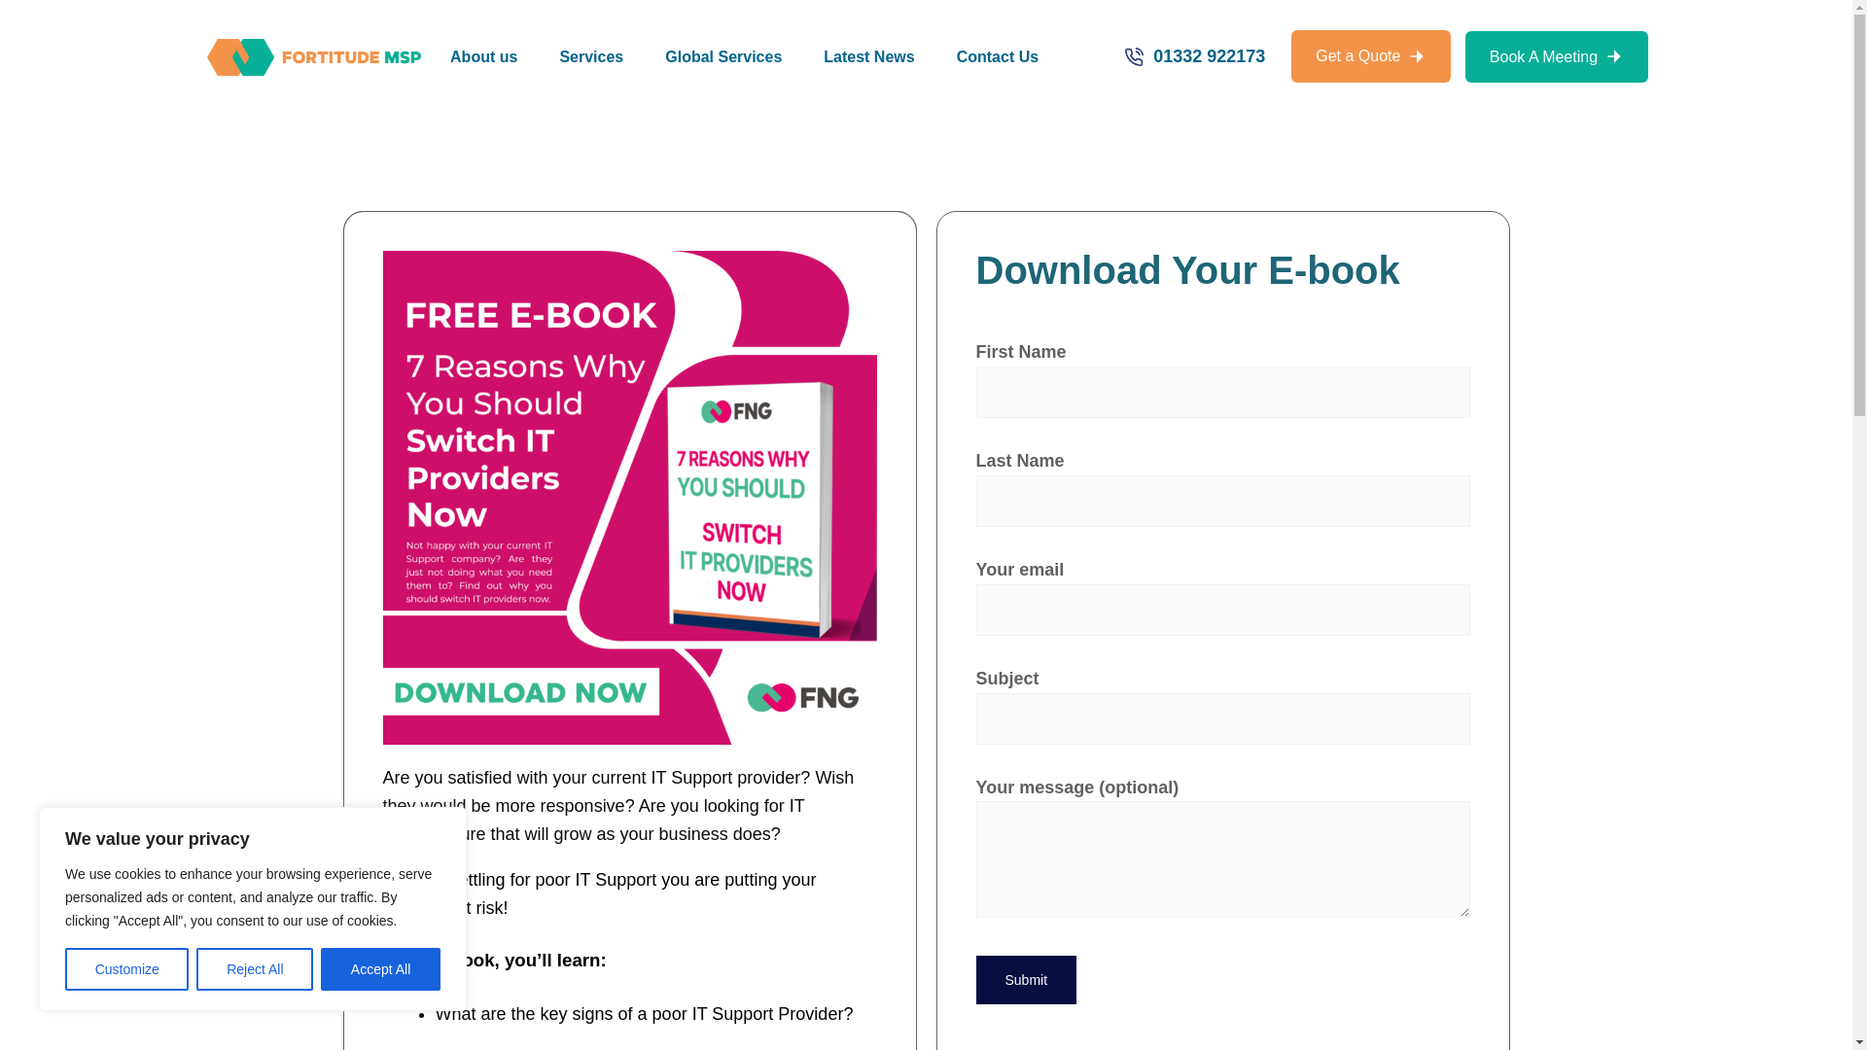  Describe the element at coordinates (381, 969) in the screenshot. I see `Accept All` at that location.